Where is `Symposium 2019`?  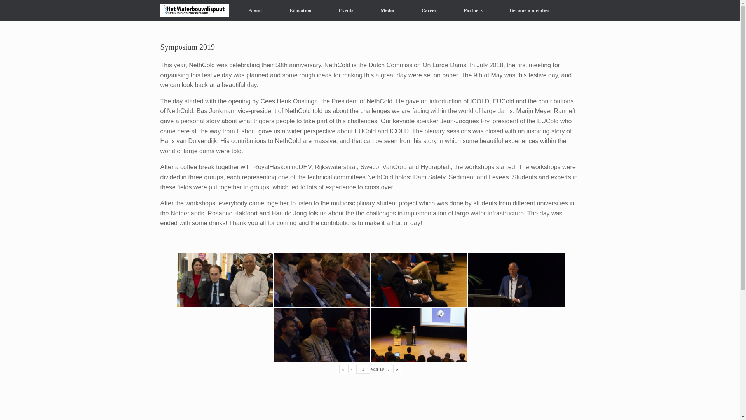
Symposium 2019 is located at coordinates (516, 280).